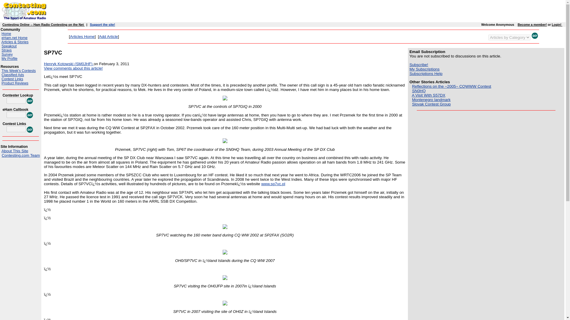  Describe the element at coordinates (426, 73) in the screenshot. I see `Subscriptions Help` at that location.